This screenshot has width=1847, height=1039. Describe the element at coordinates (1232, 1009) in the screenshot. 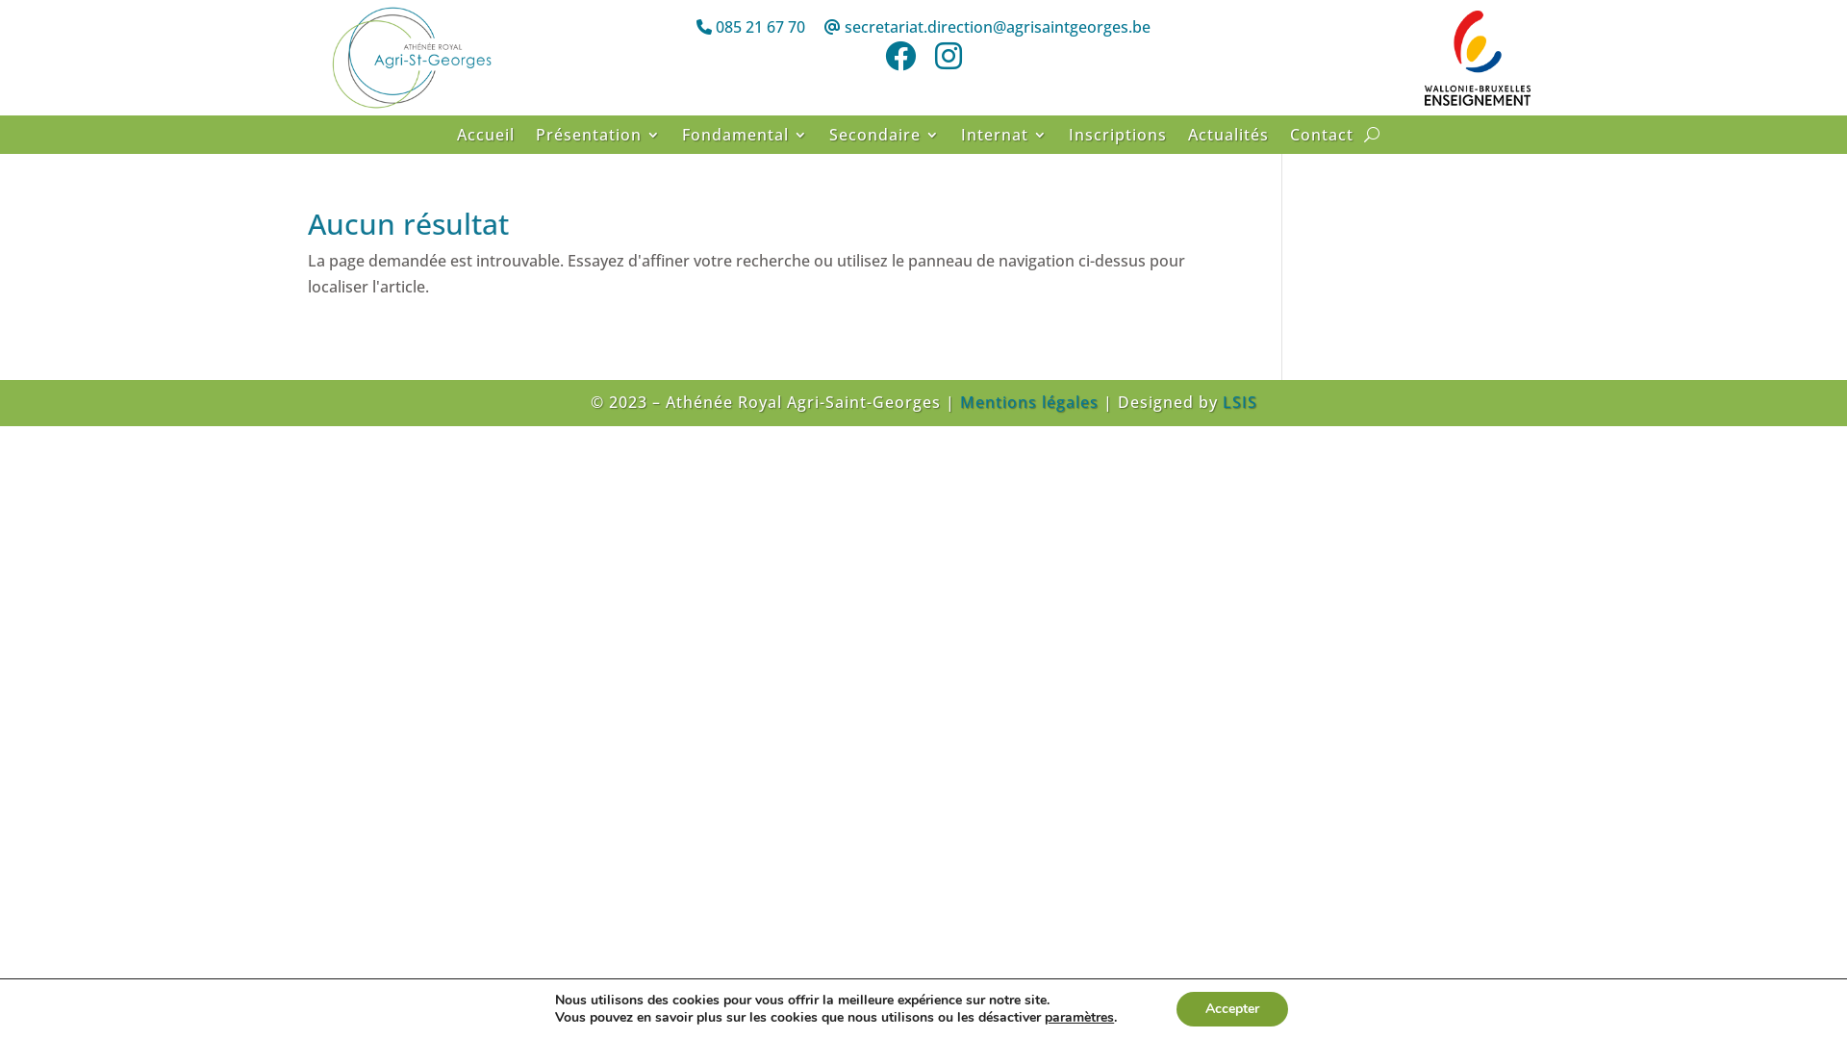

I see `Accepter` at that location.